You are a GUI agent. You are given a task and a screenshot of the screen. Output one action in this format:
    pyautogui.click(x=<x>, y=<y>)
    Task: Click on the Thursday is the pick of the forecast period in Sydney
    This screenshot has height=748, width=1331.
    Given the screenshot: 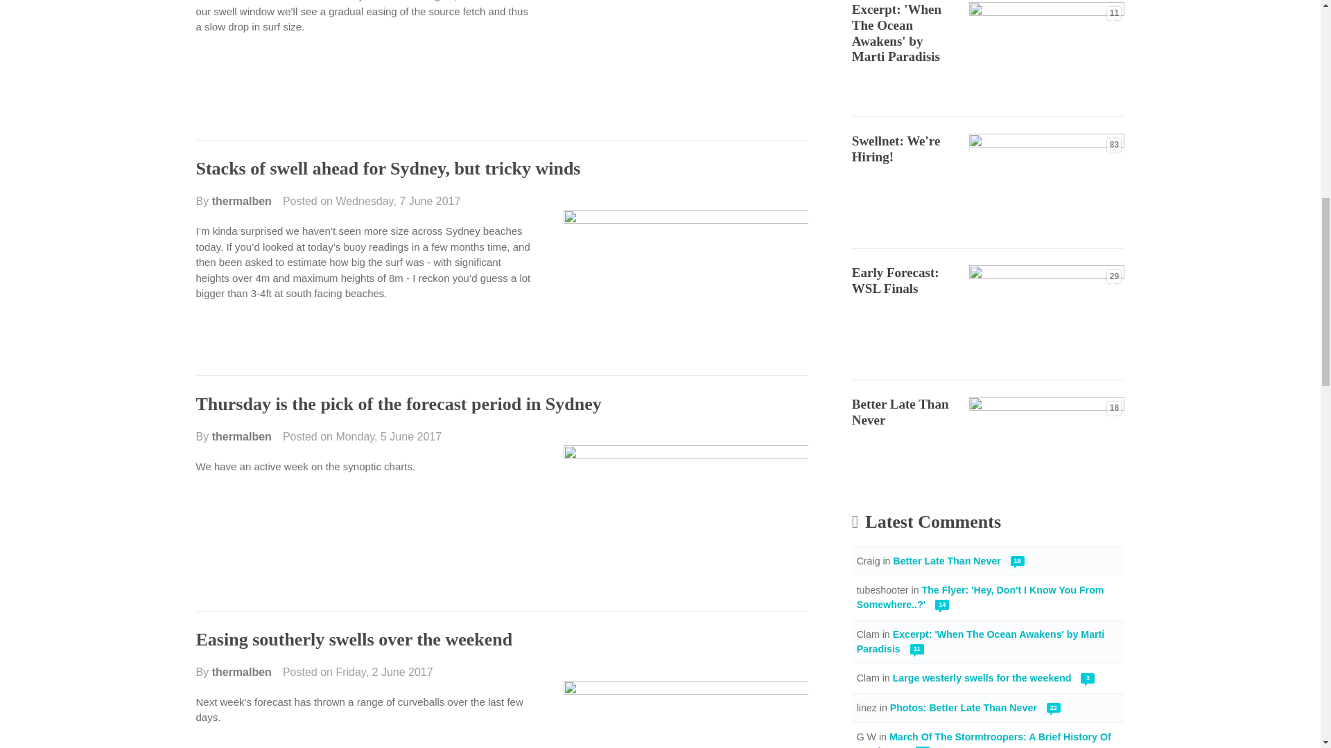 What is the action you would take?
    pyautogui.click(x=398, y=404)
    